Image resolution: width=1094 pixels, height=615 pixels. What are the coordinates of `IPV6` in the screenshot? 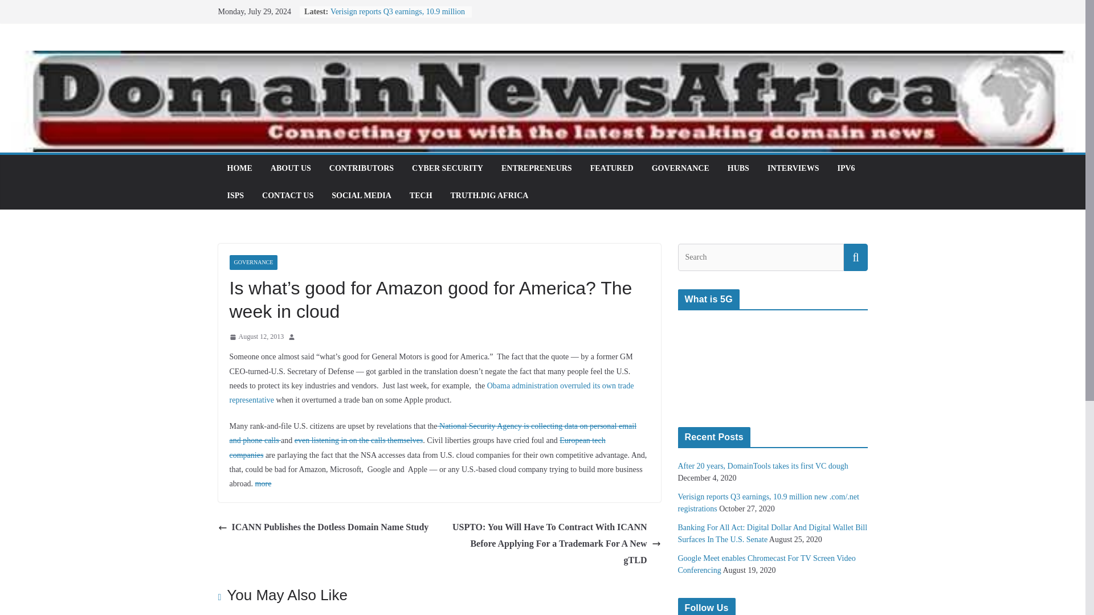 It's located at (846, 168).